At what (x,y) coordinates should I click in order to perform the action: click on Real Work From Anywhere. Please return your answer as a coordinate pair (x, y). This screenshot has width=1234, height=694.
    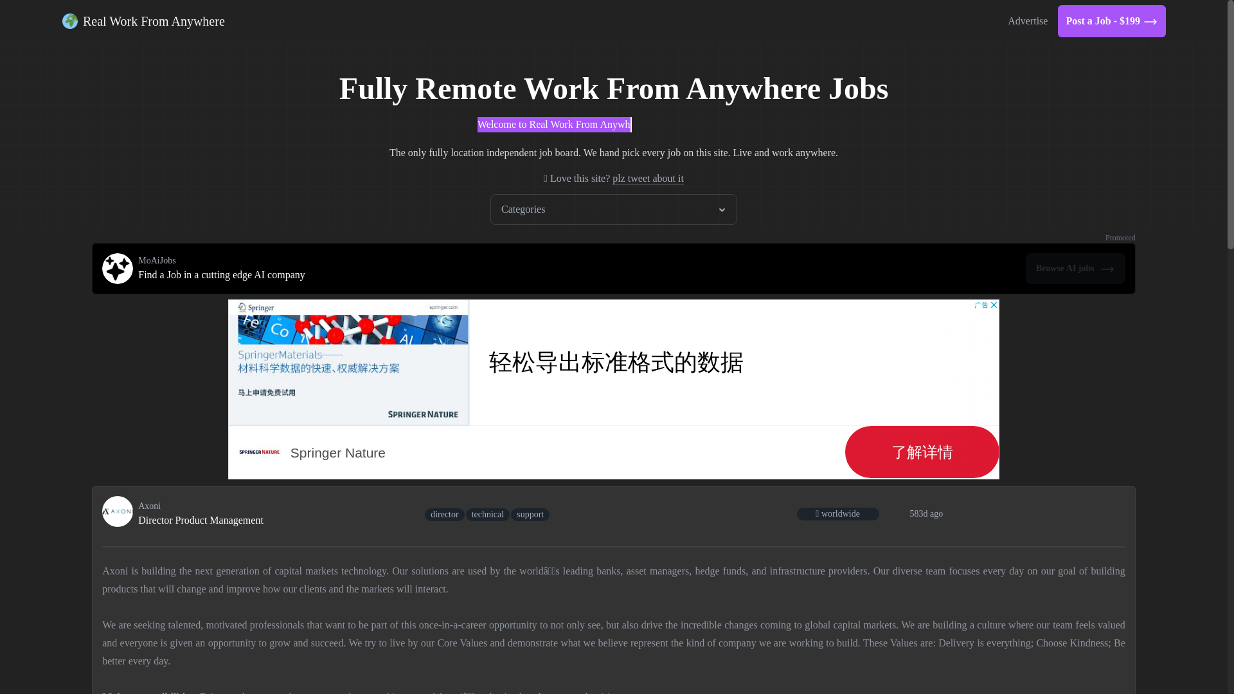
    Looking at the image, I should click on (144, 21).